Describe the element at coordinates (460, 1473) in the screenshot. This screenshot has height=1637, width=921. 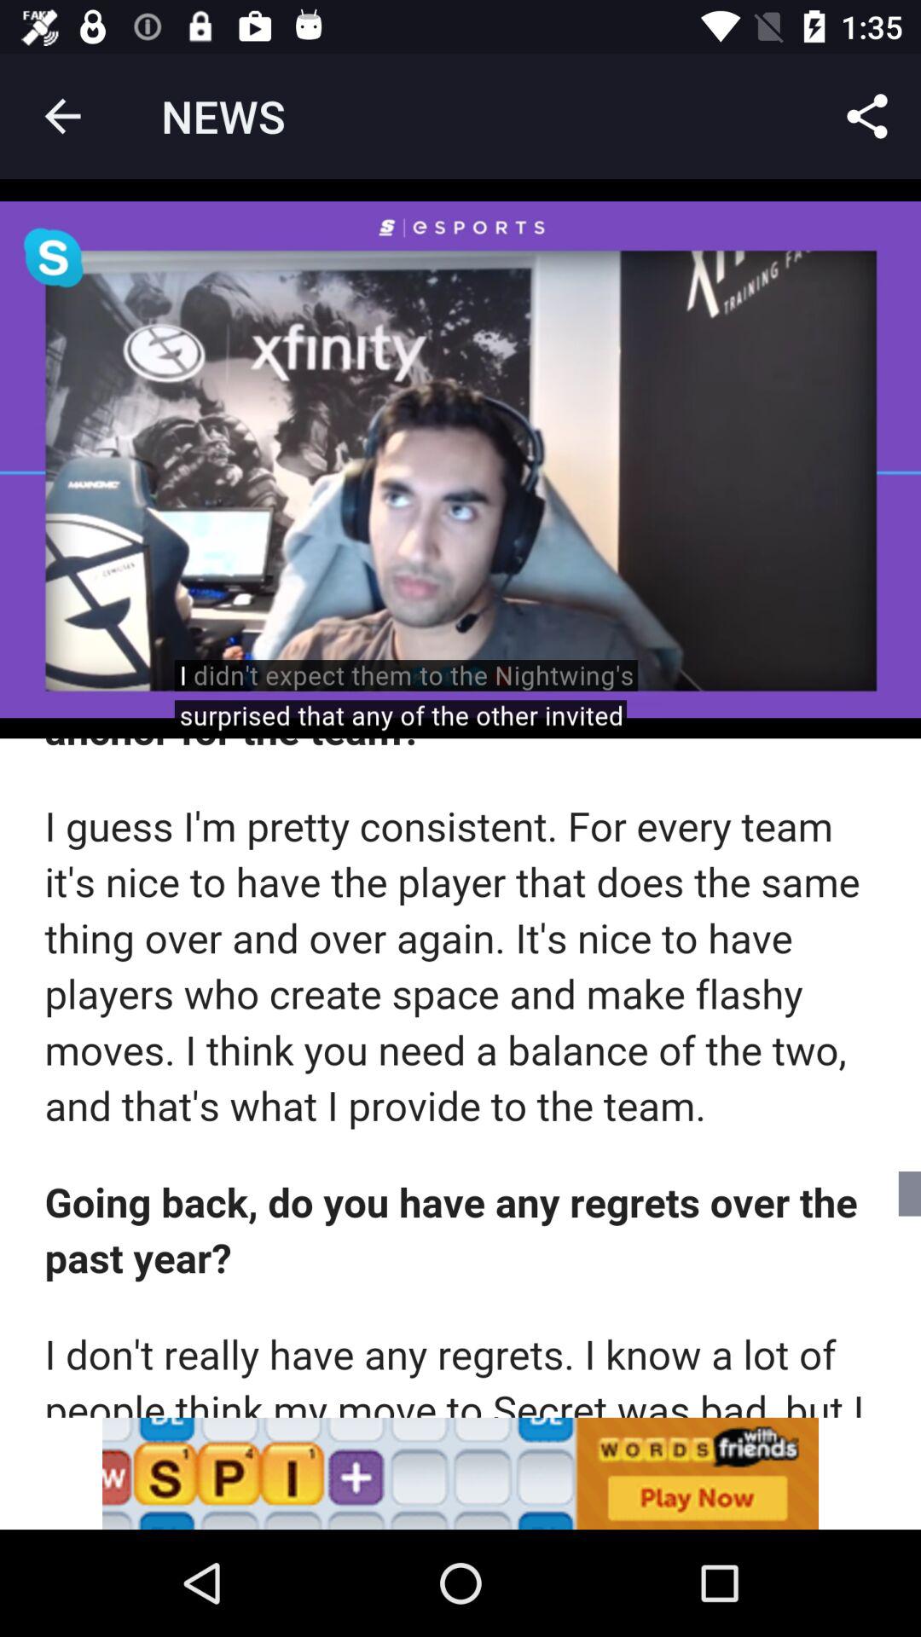
I see `advertisement bar` at that location.